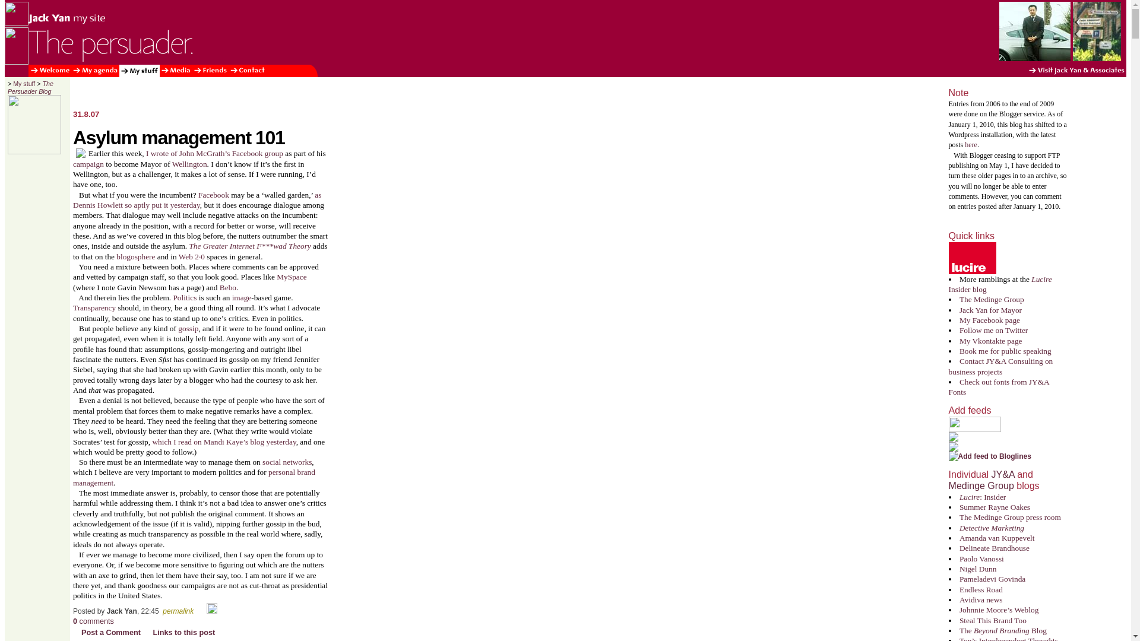  I want to click on Wellington, so click(189, 164).